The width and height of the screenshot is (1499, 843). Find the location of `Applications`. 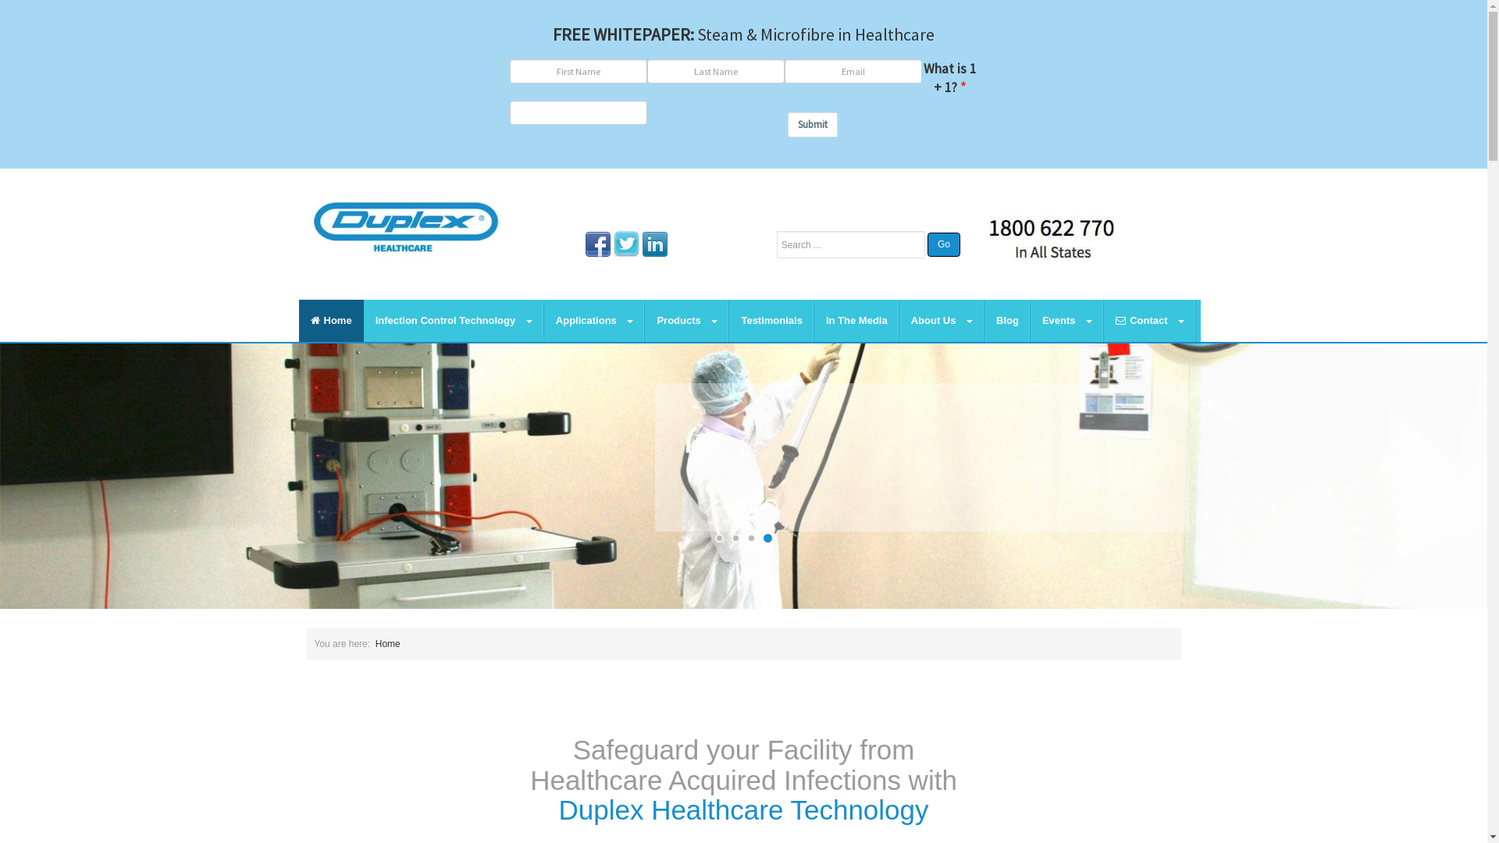

Applications is located at coordinates (595, 321).